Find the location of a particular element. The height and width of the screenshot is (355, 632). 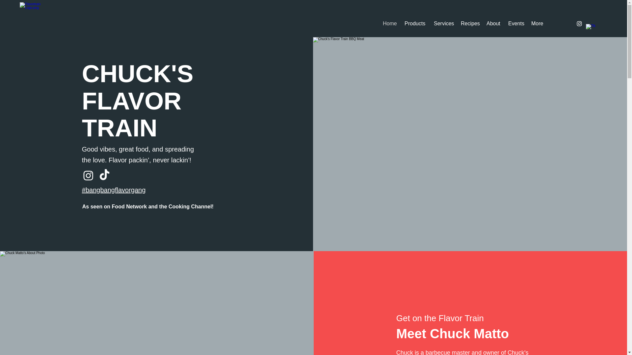

Home is located at coordinates (390, 24).